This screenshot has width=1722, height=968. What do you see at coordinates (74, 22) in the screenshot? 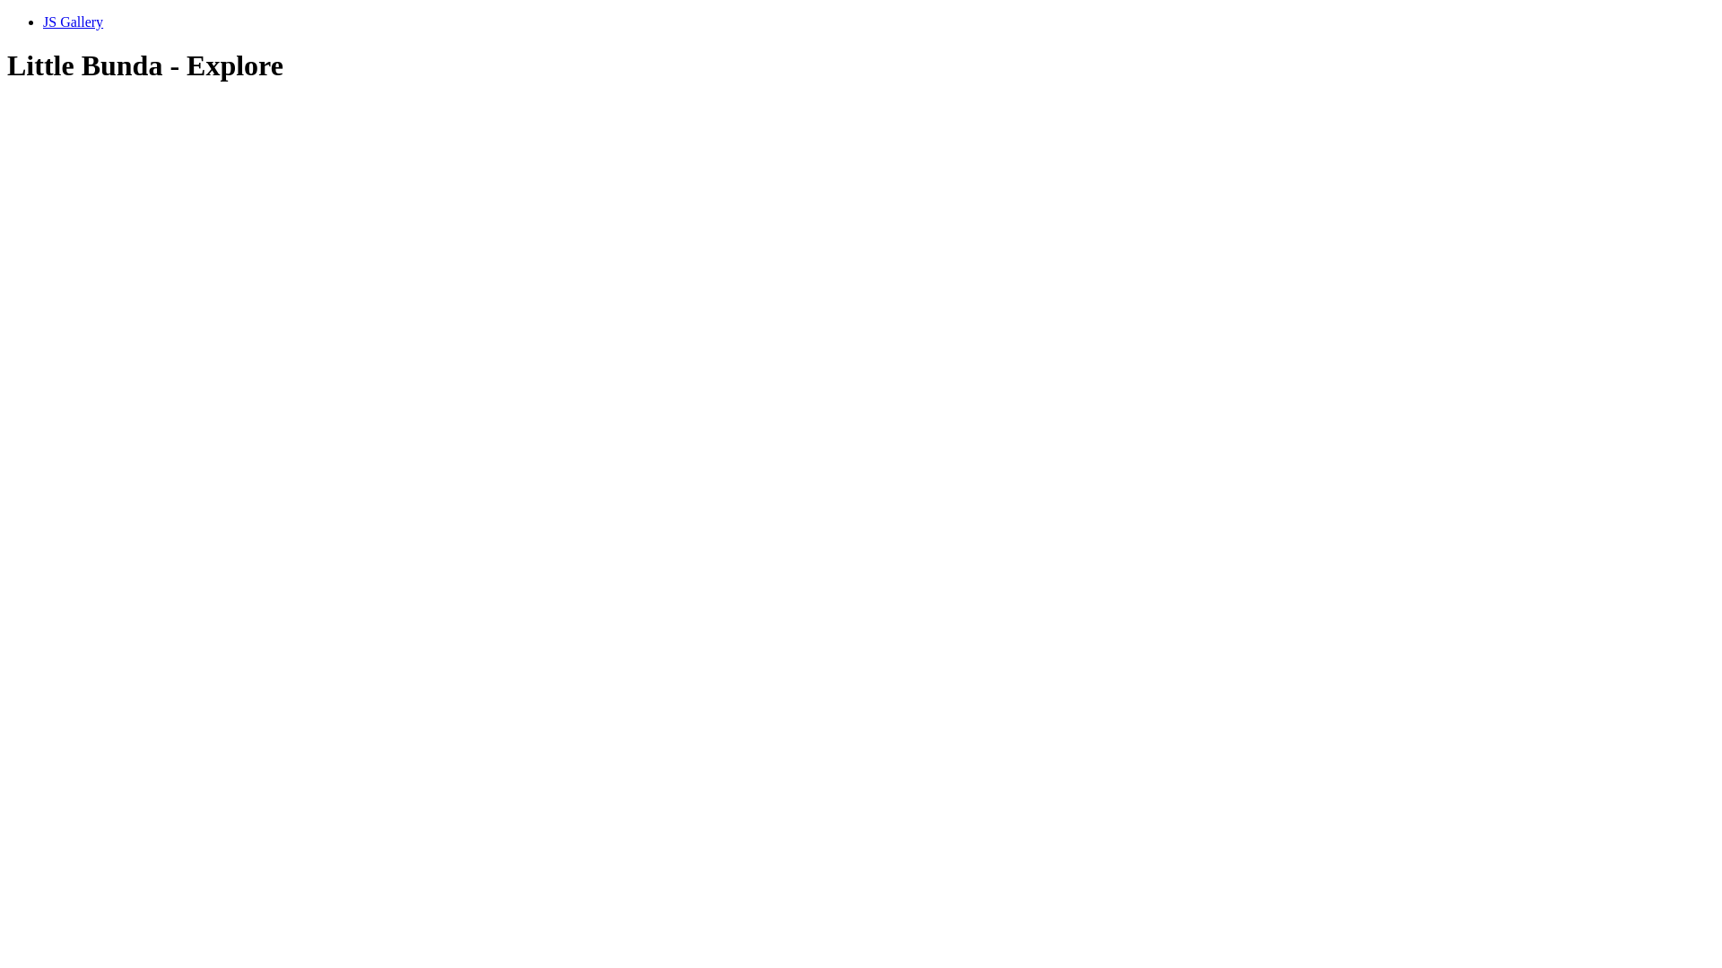
I see `JS Gallery` at bounding box center [74, 22].